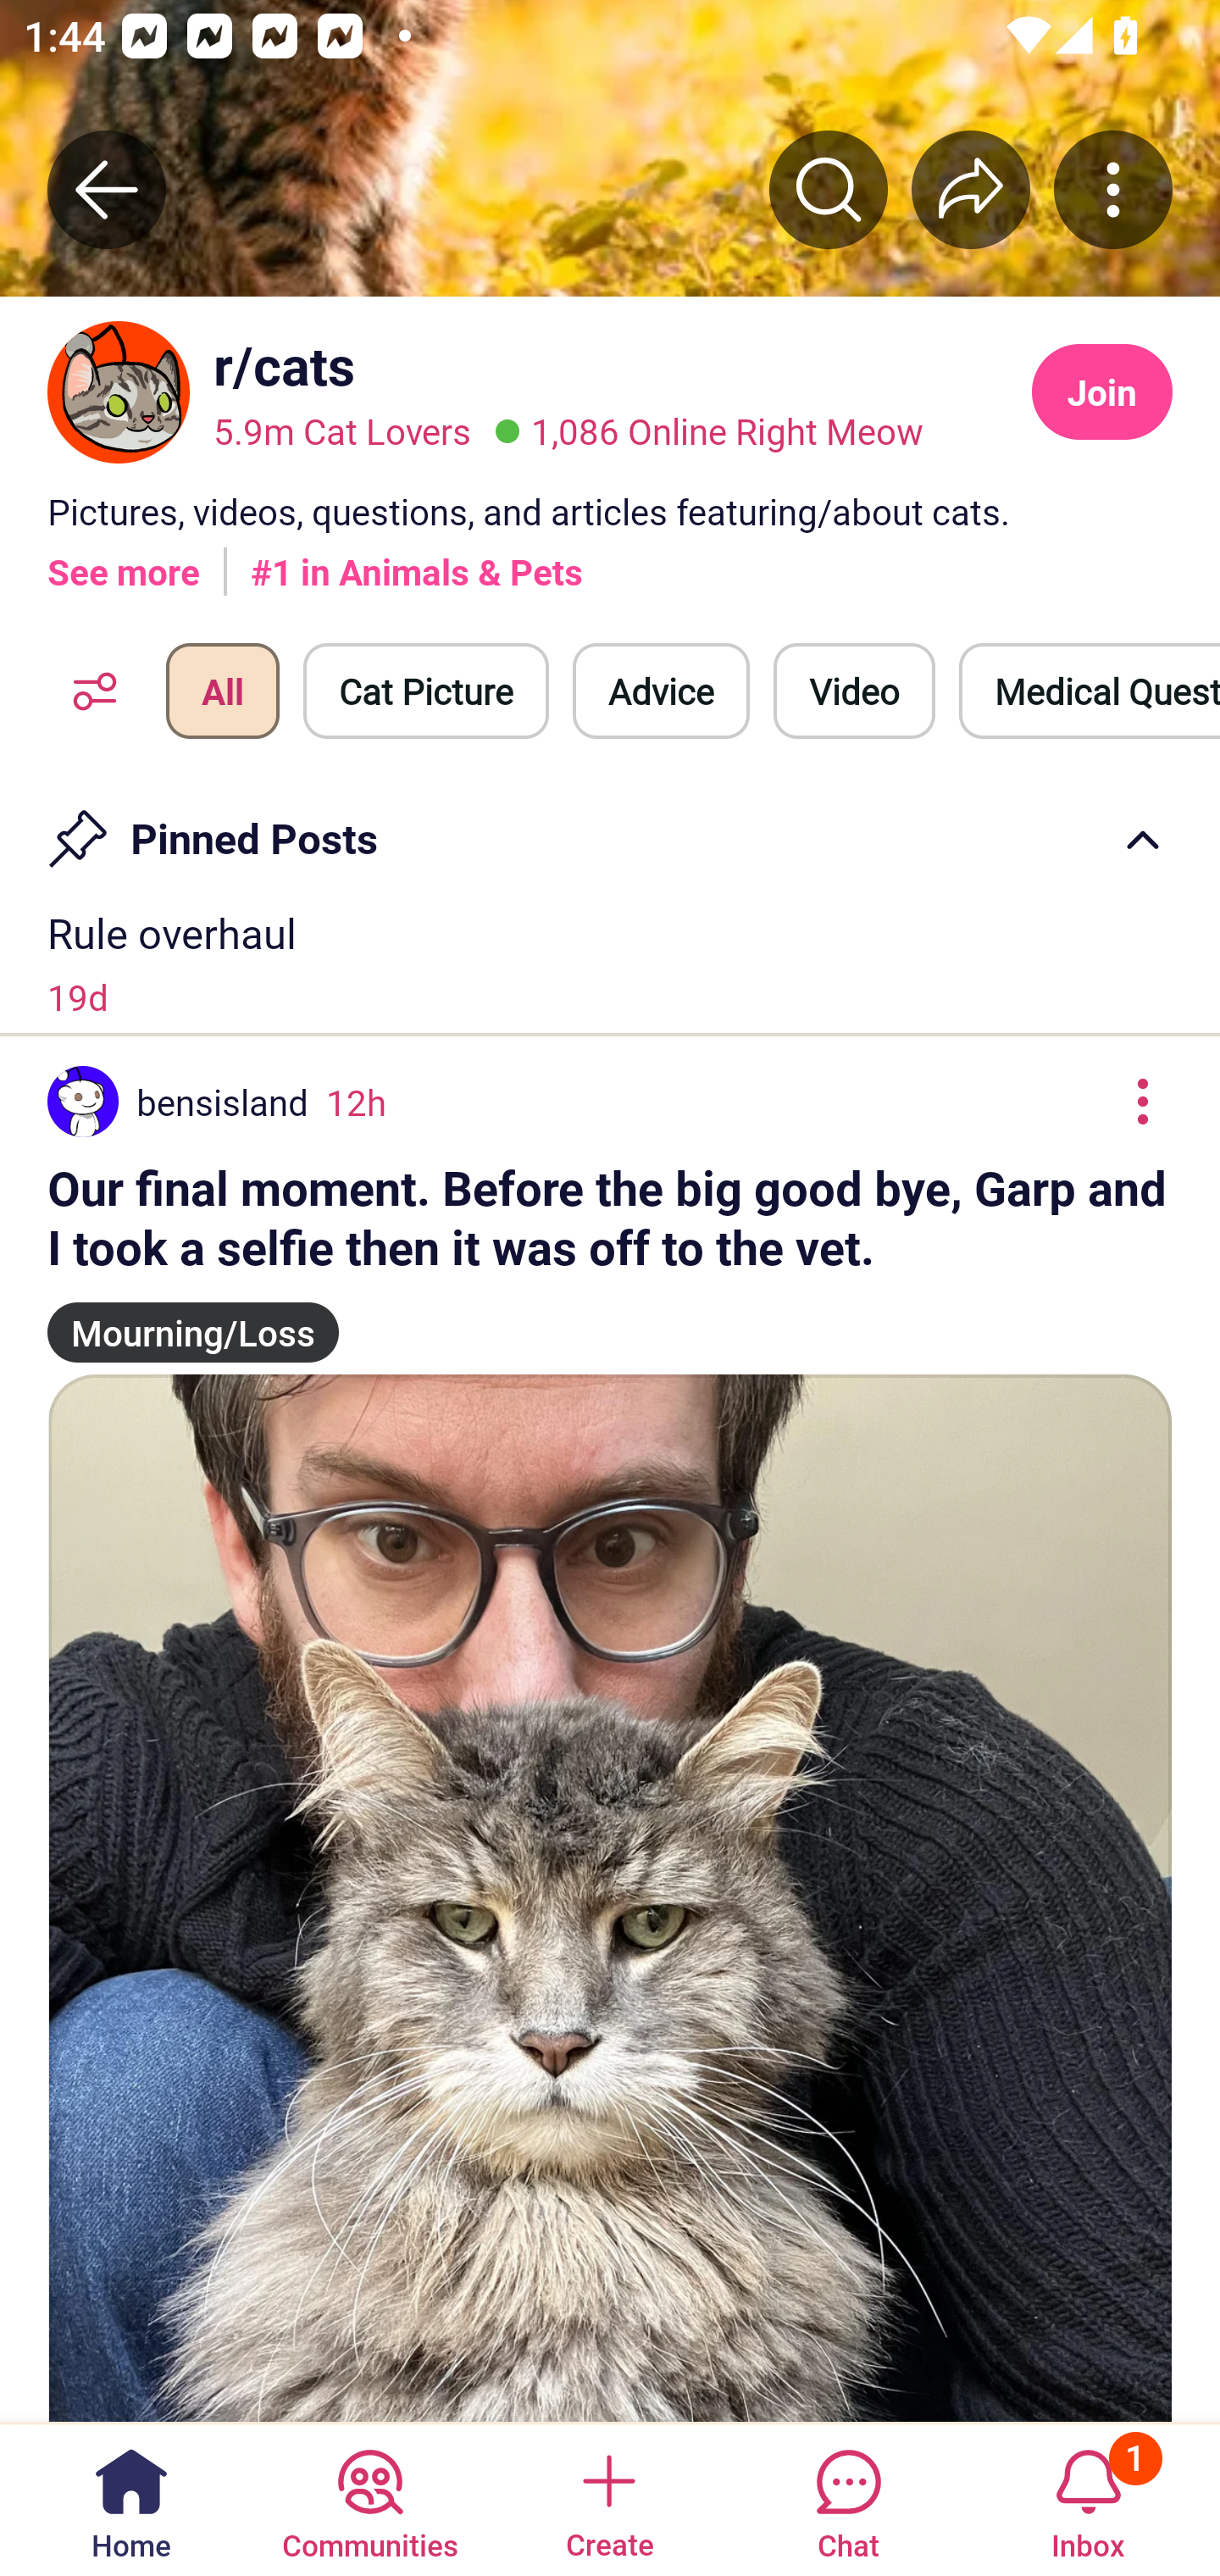  What do you see at coordinates (369, 2498) in the screenshot?
I see `Communities` at bounding box center [369, 2498].